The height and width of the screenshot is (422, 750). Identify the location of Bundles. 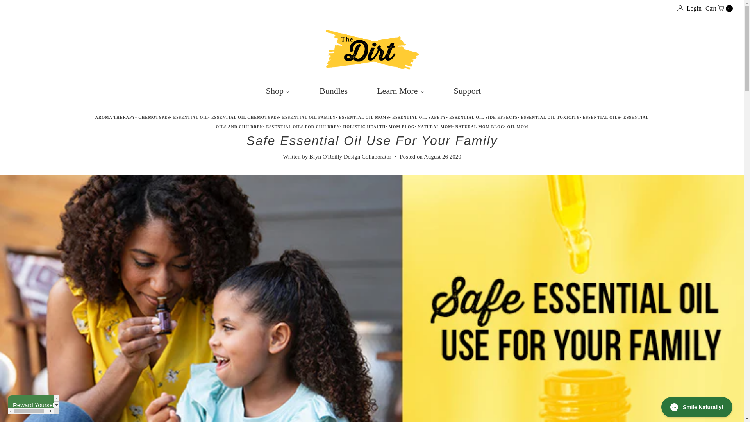
(332, 91).